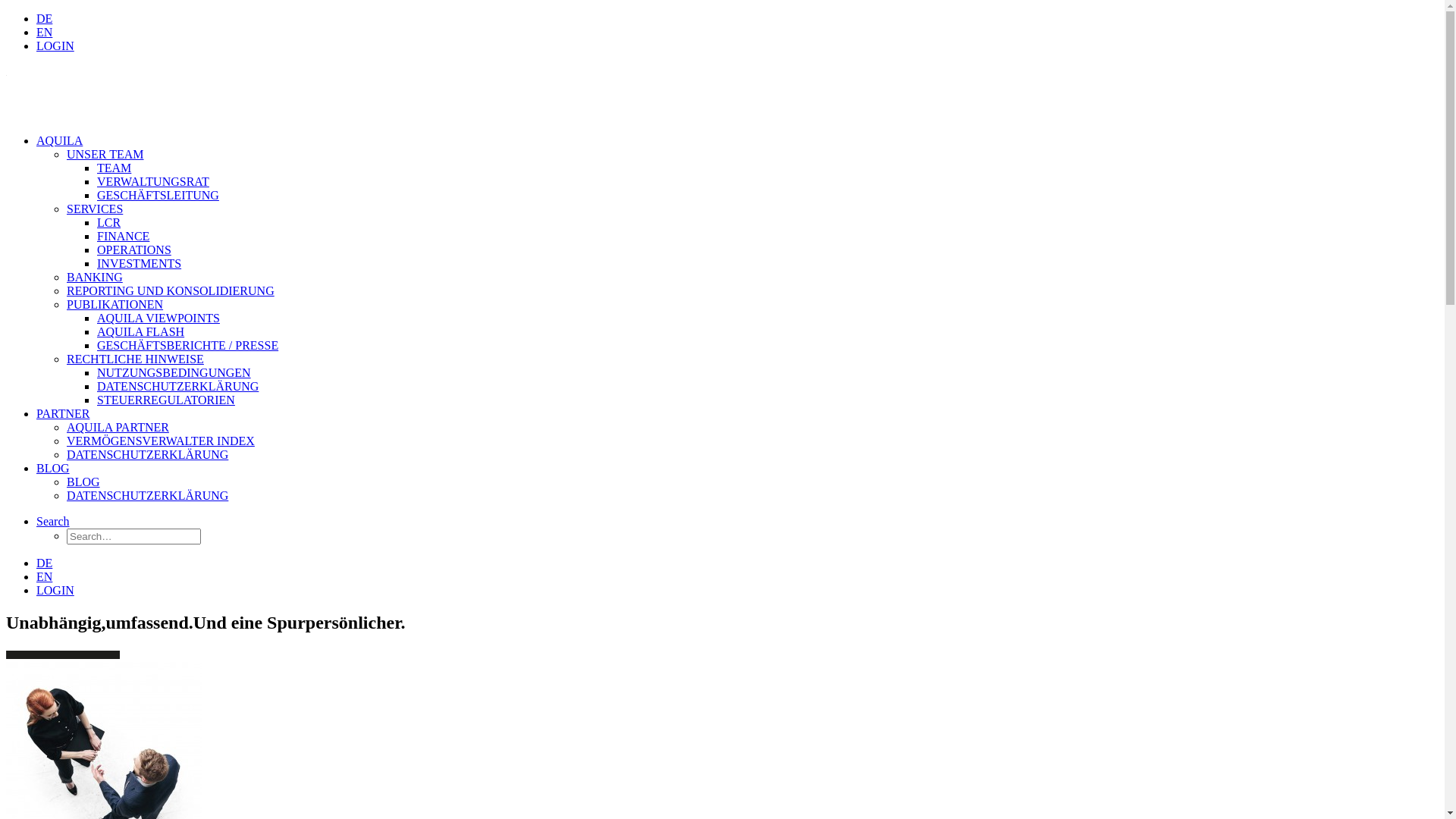 Image resolution: width=1456 pixels, height=819 pixels. I want to click on LCR, so click(109, 223).